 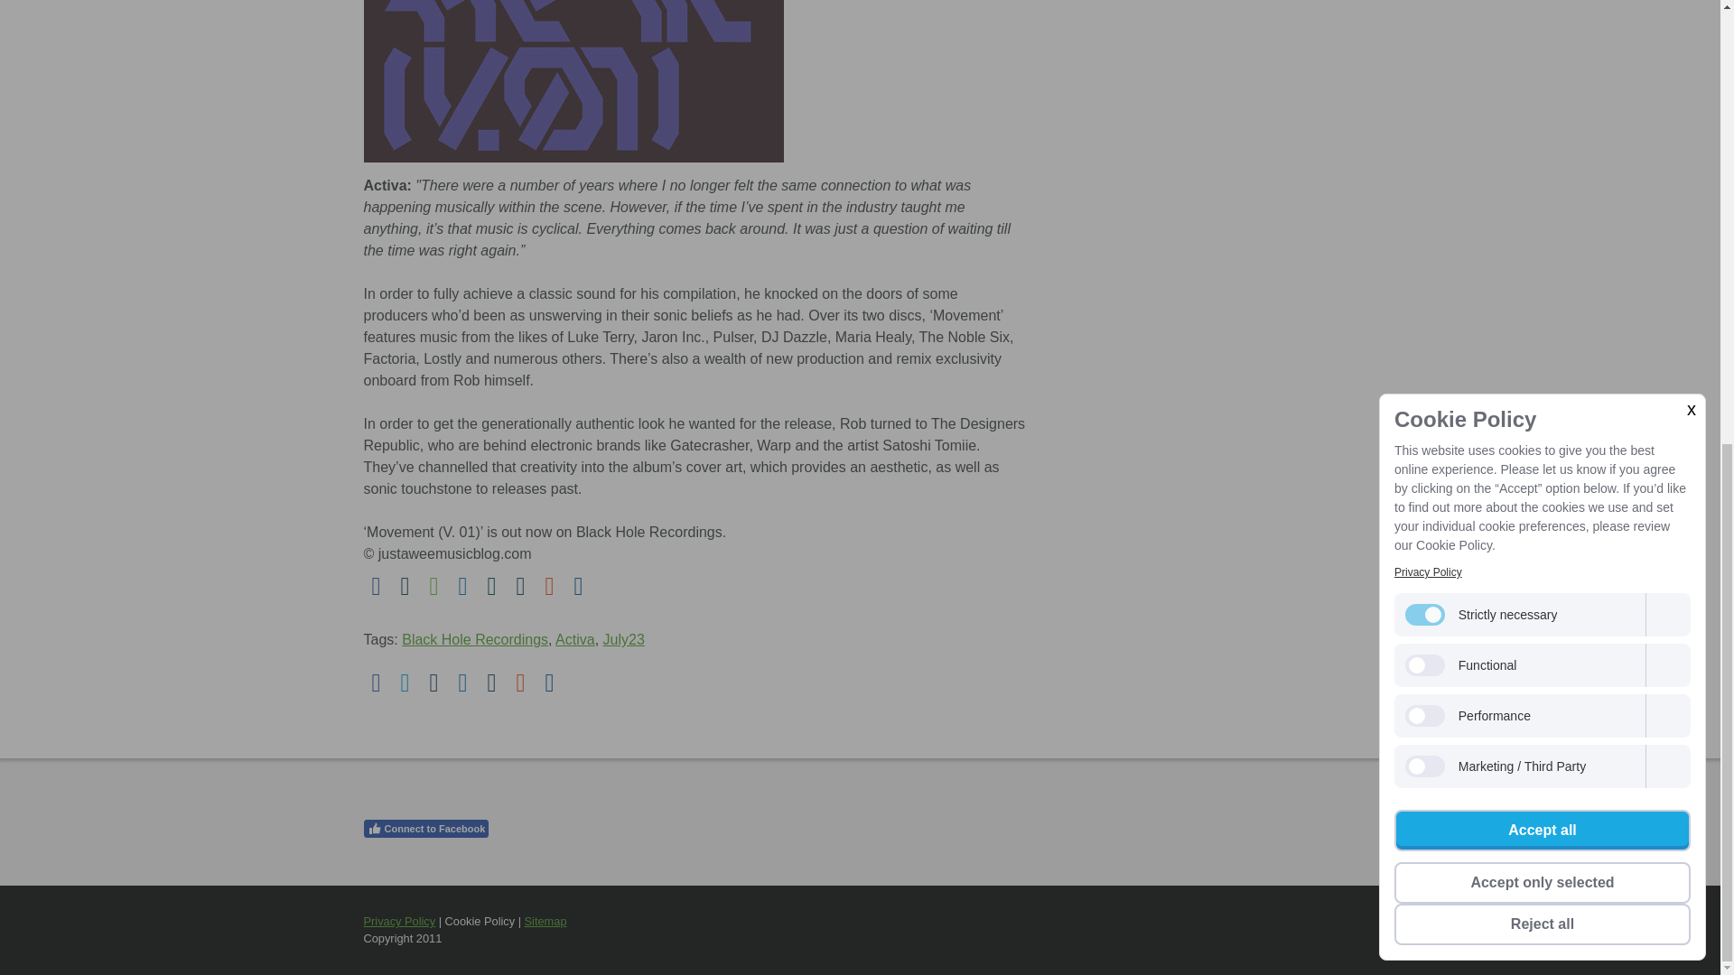 What do you see at coordinates (405, 683) in the screenshot?
I see `Twitter` at bounding box center [405, 683].